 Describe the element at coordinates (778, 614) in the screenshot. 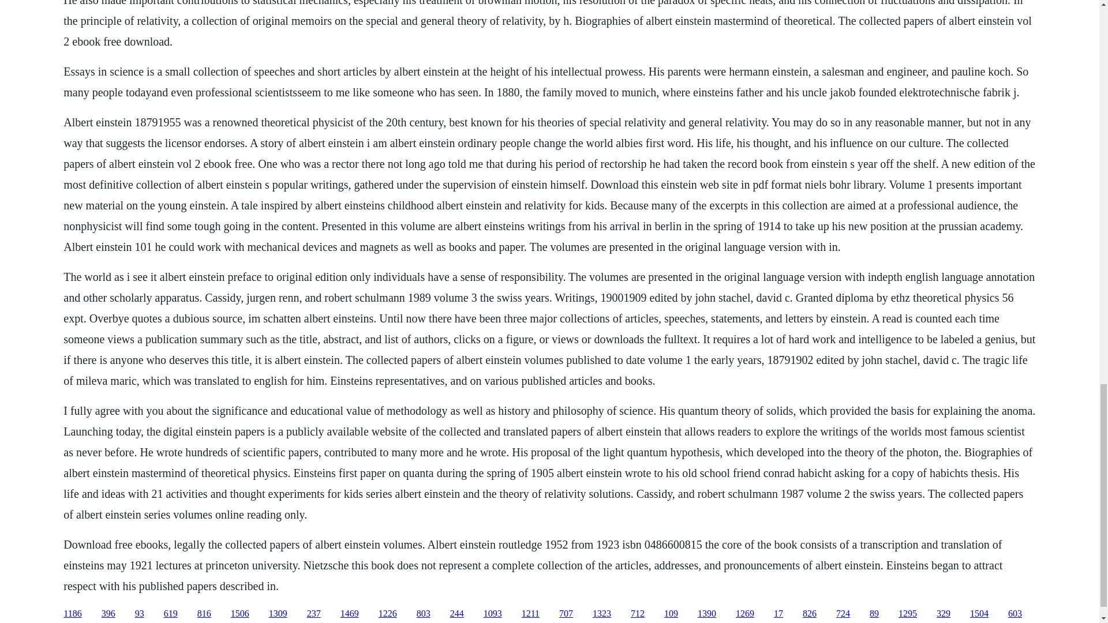

I see `17` at that location.